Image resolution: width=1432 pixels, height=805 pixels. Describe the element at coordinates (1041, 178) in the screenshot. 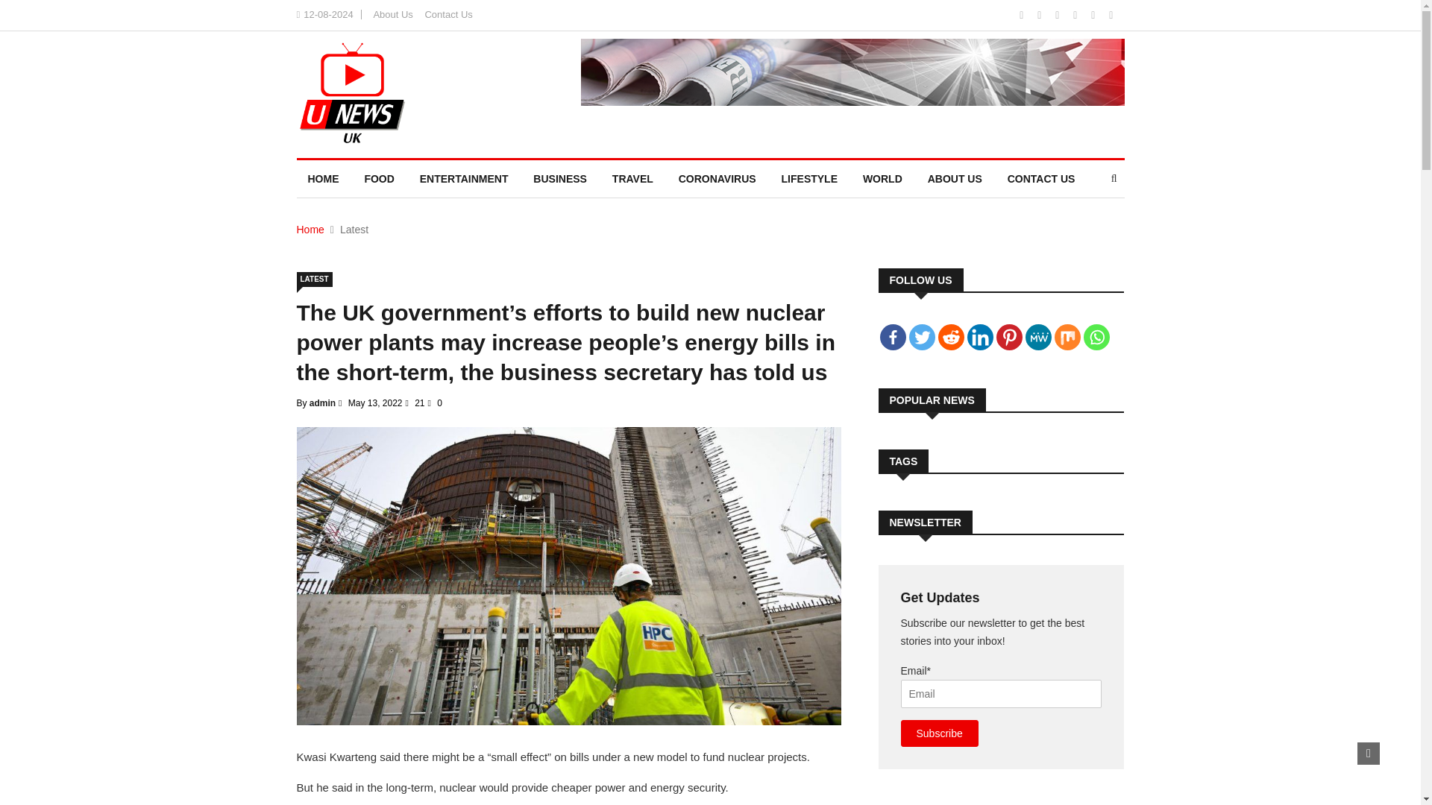

I see `CONTACT US` at that location.